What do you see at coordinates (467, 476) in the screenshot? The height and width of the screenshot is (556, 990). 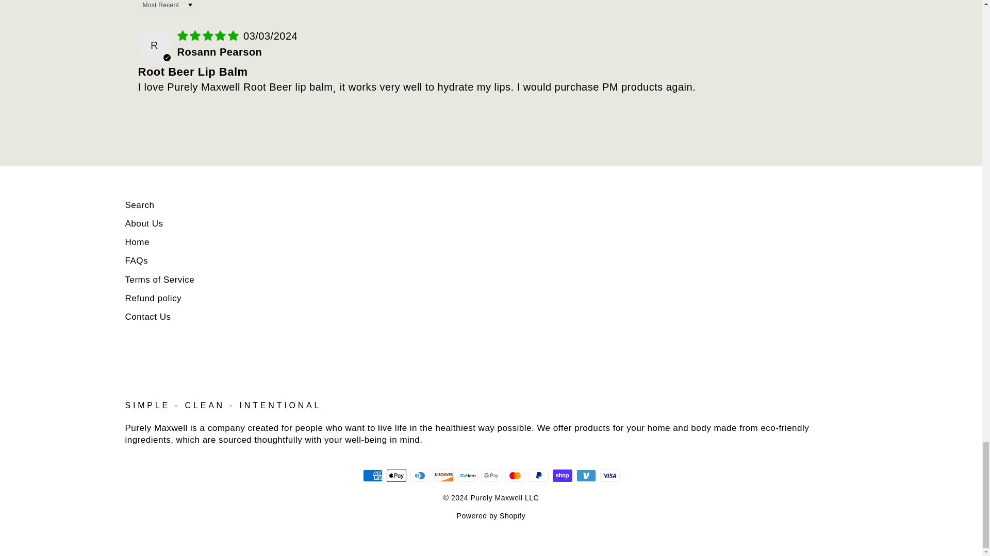 I see `Meta Pay` at bounding box center [467, 476].